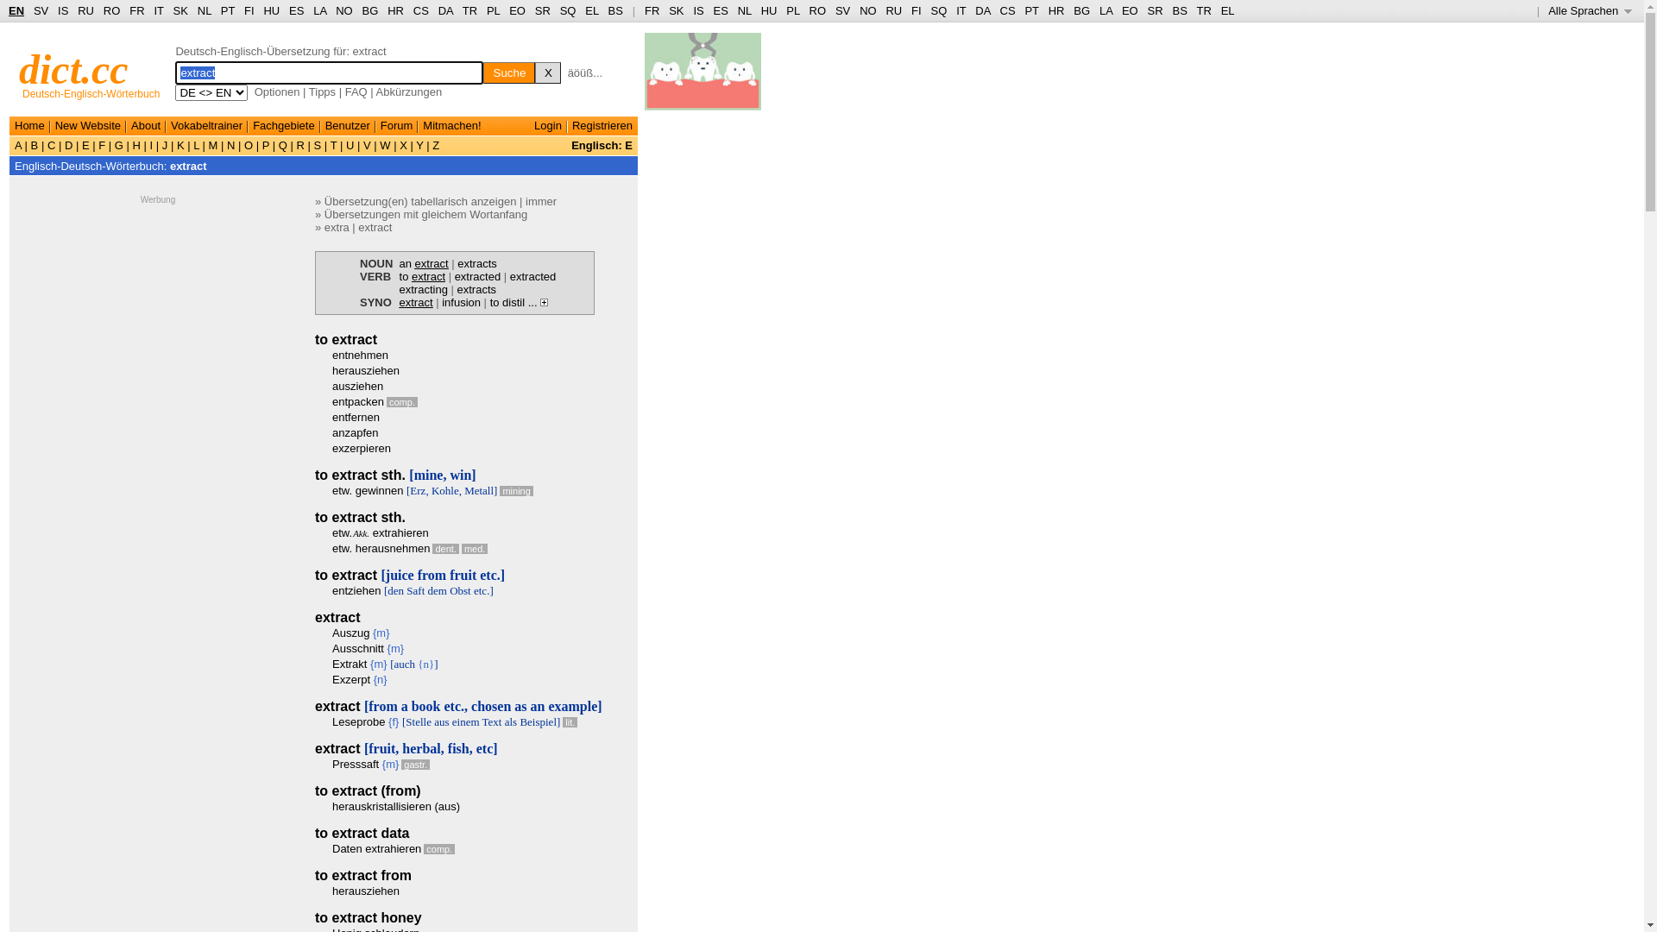  What do you see at coordinates (469, 10) in the screenshot?
I see `TR` at bounding box center [469, 10].